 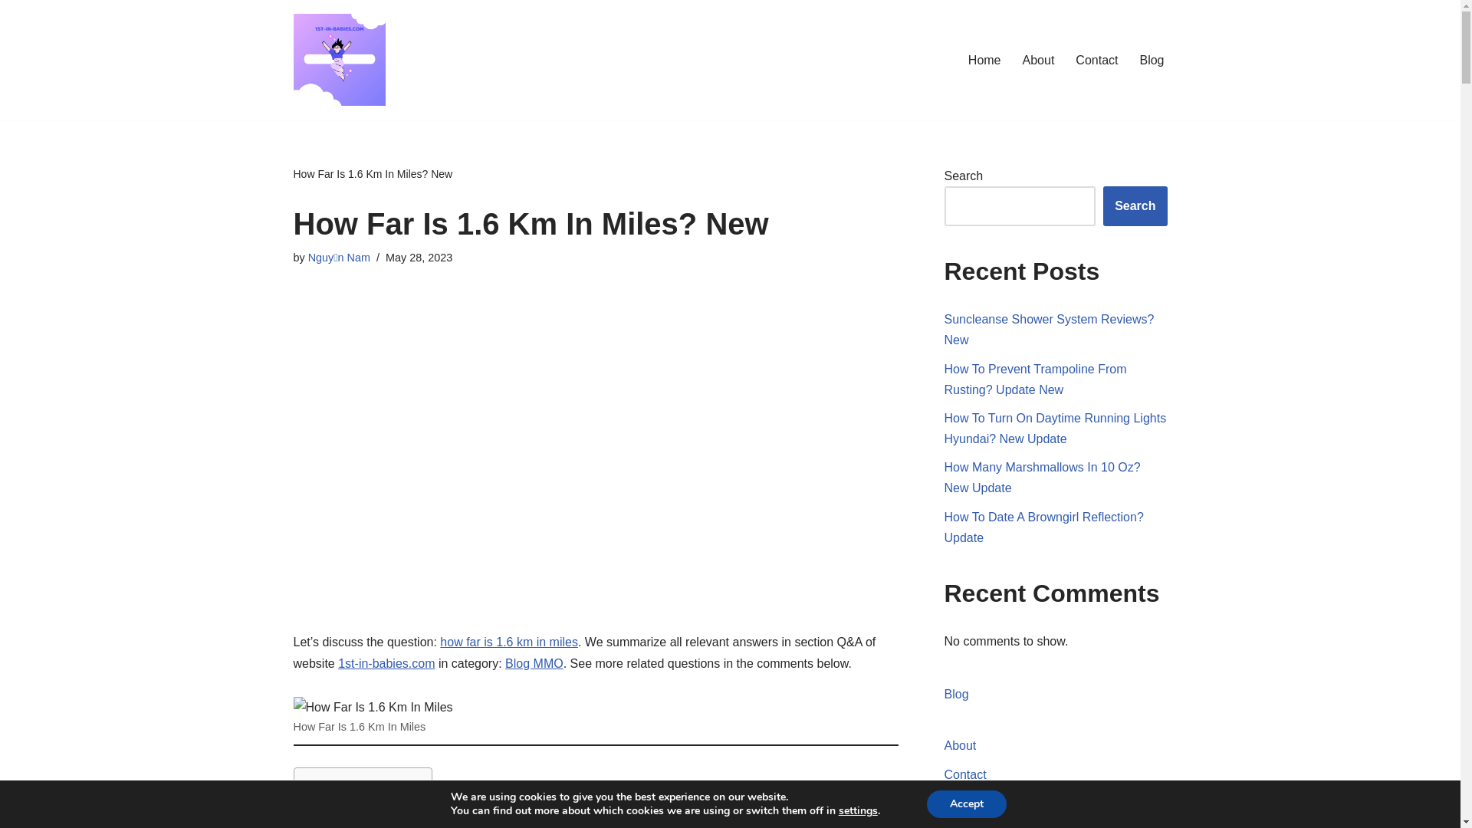 I want to click on how far is 1.6 km in miles, so click(x=509, y=642).